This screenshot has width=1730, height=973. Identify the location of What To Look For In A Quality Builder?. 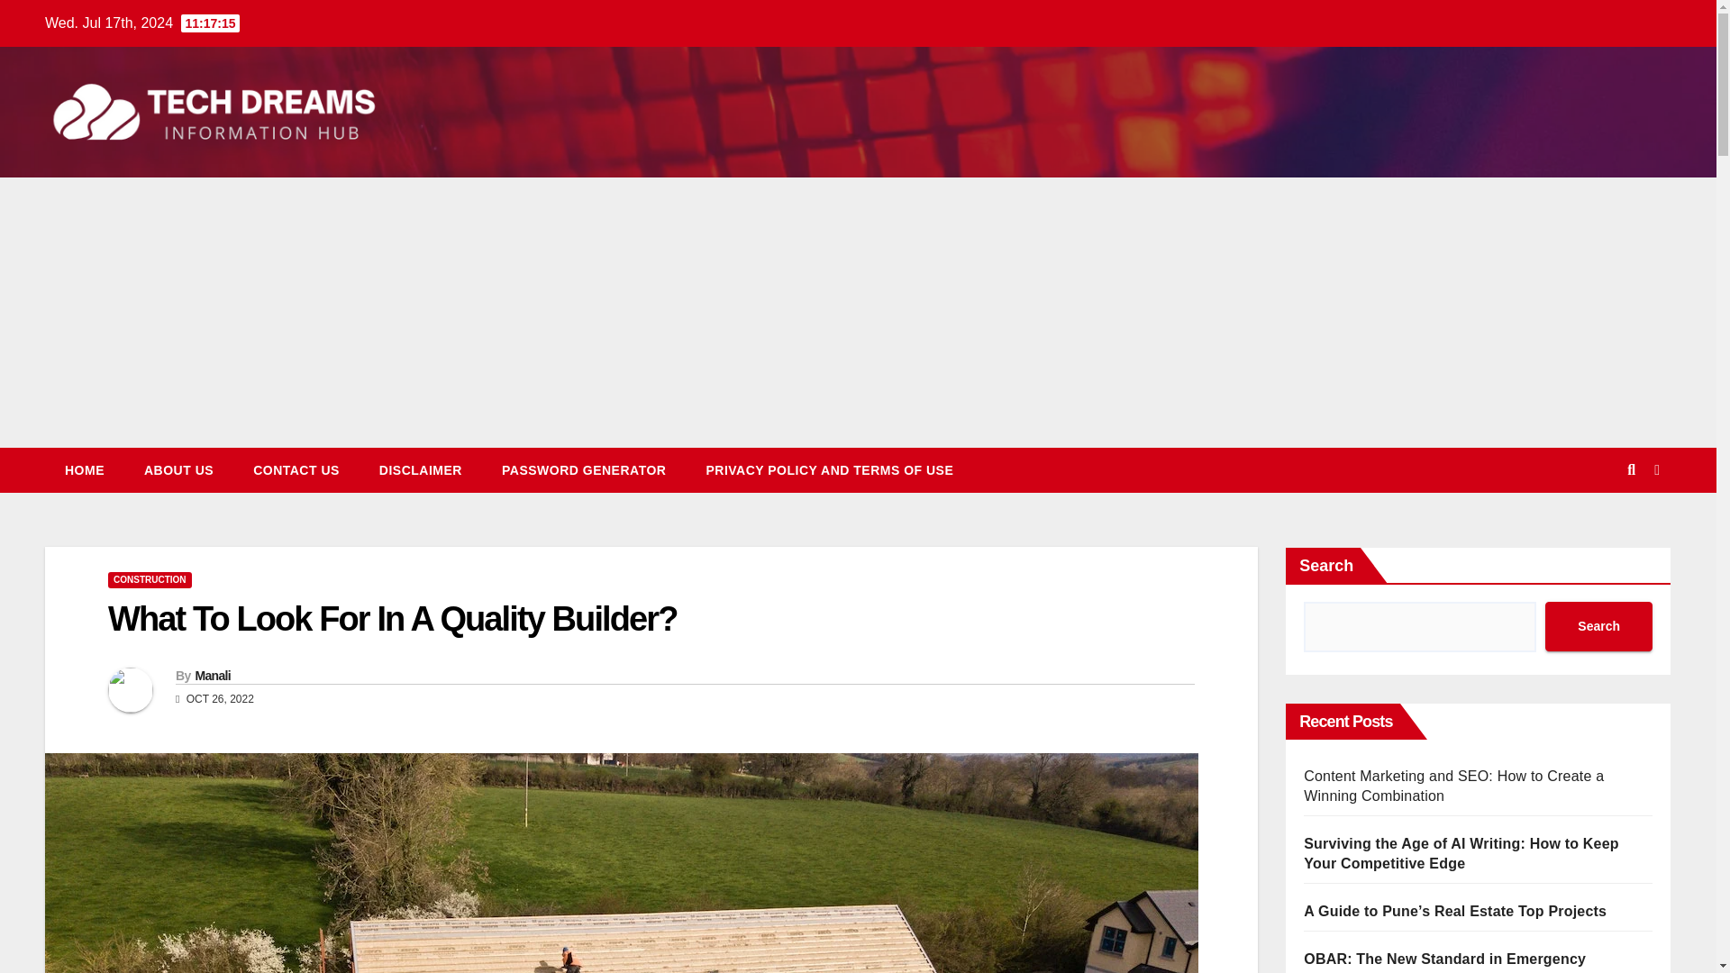
(391, 619).